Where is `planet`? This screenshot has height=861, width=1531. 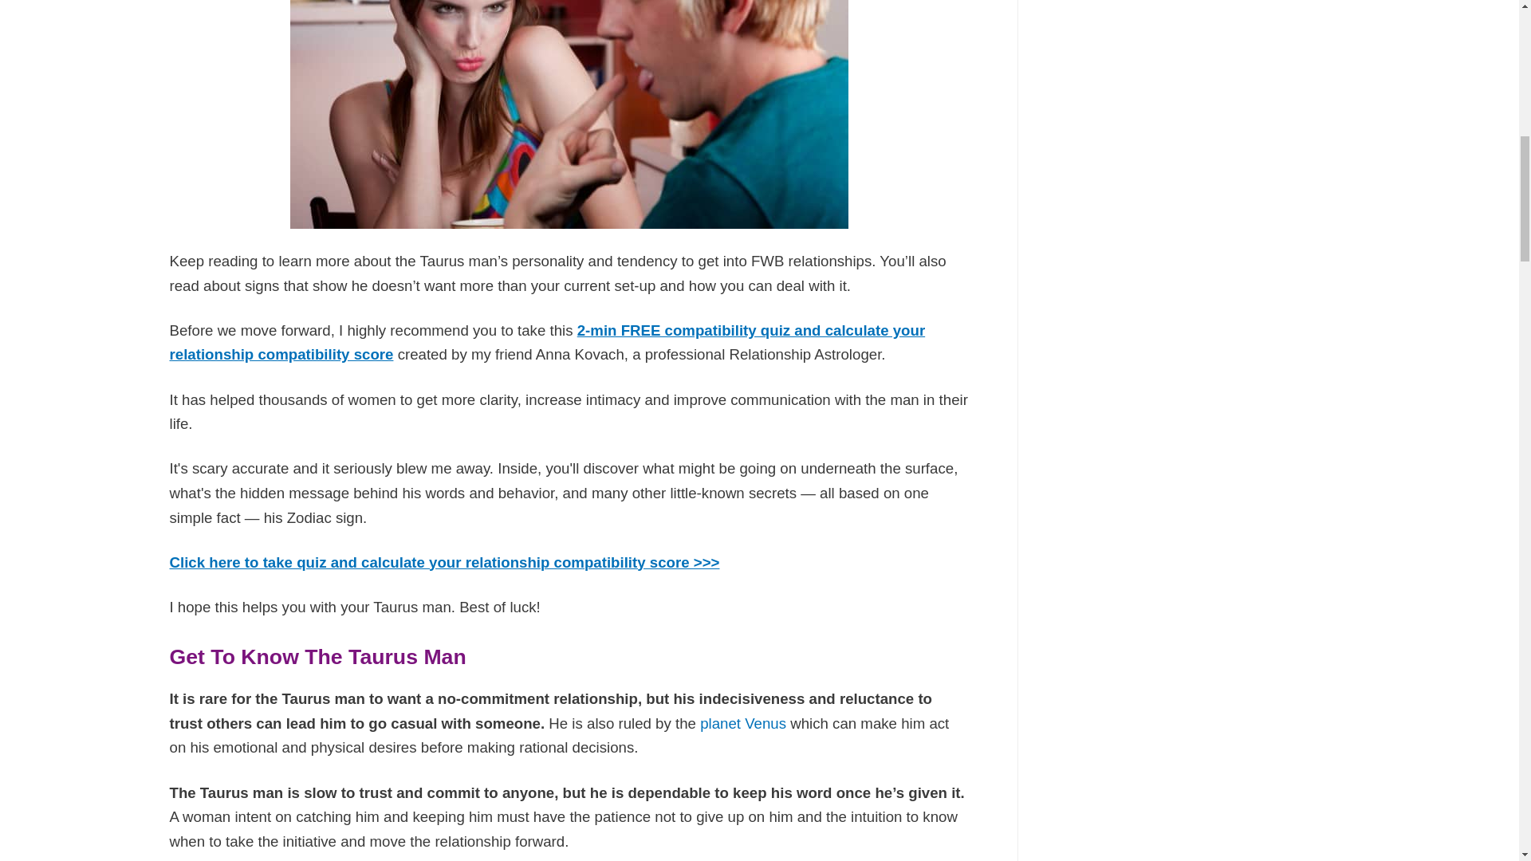
planet is located at coordinates (718, 724).